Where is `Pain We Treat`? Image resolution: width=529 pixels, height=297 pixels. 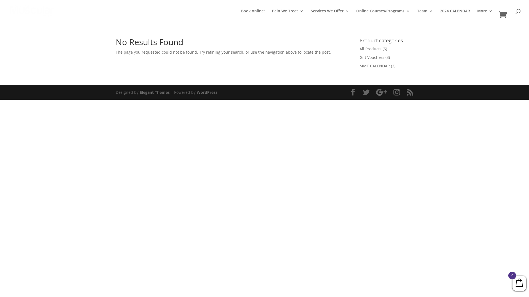 Pain We Treat is located at coordinates (288, 15).